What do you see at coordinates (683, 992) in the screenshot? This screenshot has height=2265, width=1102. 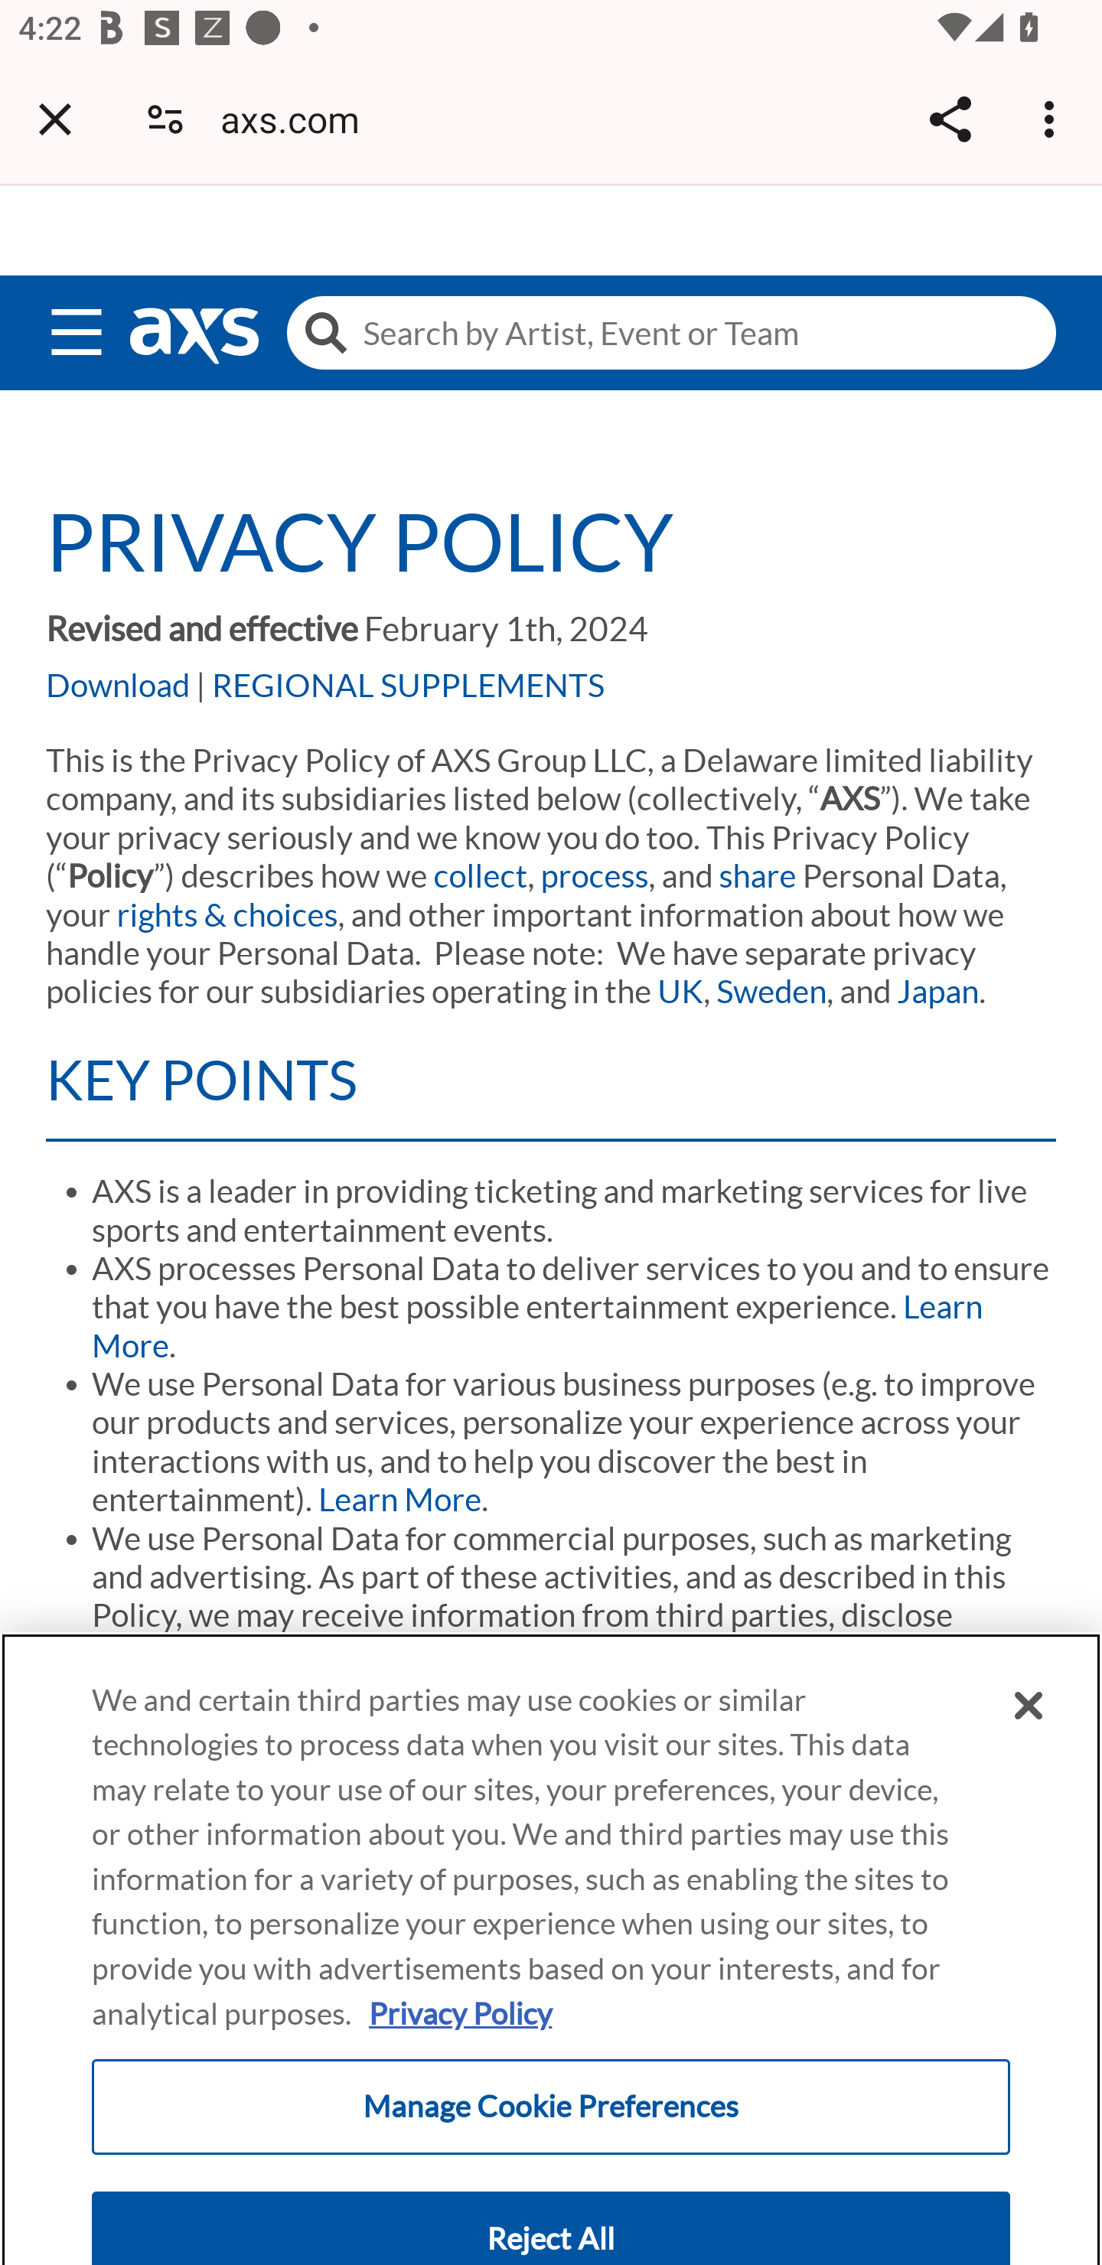 I see `UK` at bounding box center [683, 992].